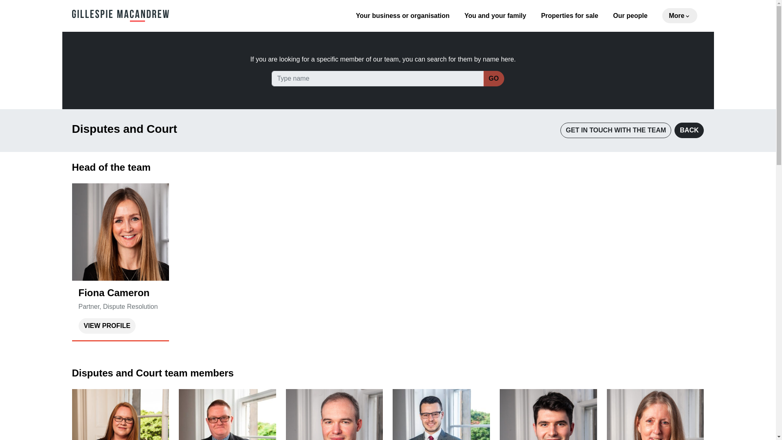  Describe the element at coordinates (402, 15) in the screenshot. I see `Your business or organisation` at that location.